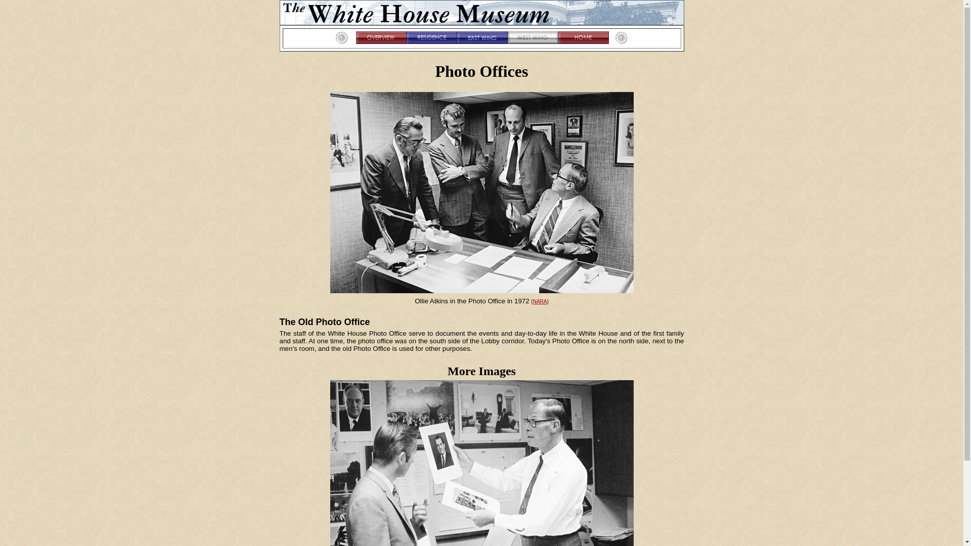 Image resolution: width=971 pixels, height=546 pixels. I want to click on Photo Office, so click(481, 463).